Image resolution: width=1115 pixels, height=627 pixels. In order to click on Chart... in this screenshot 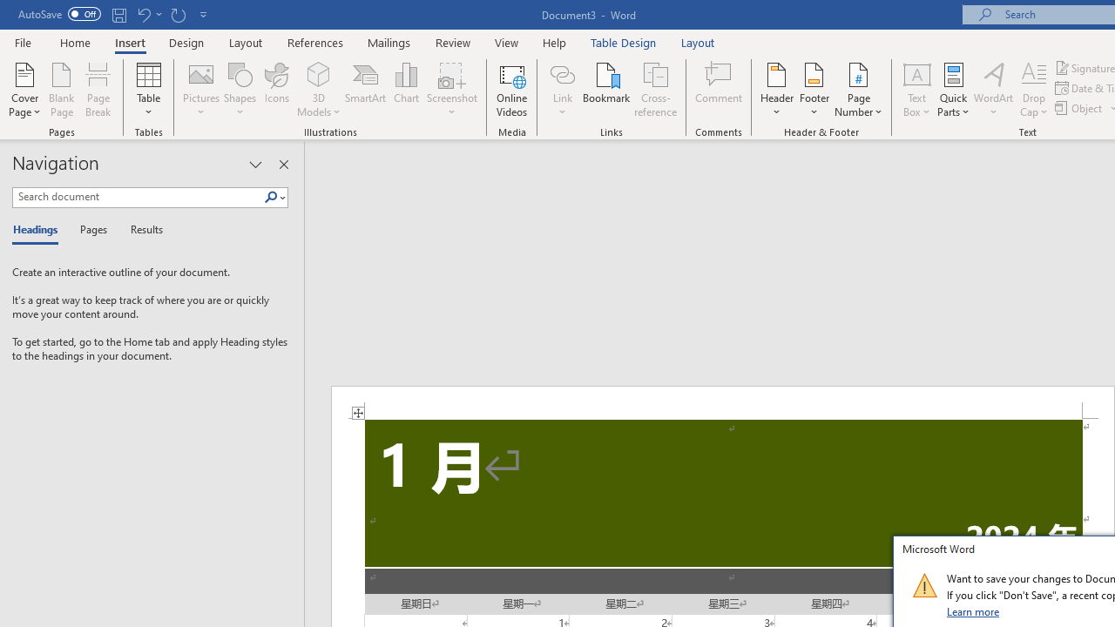, I will do `click(406, 89)`.